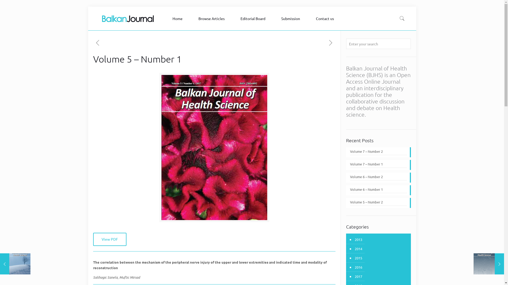 This screenshot has height=285, width=508. What do you see at coordinates (358, 277) in the screenshot?
I see `2017` at bounding box center [358, 277].